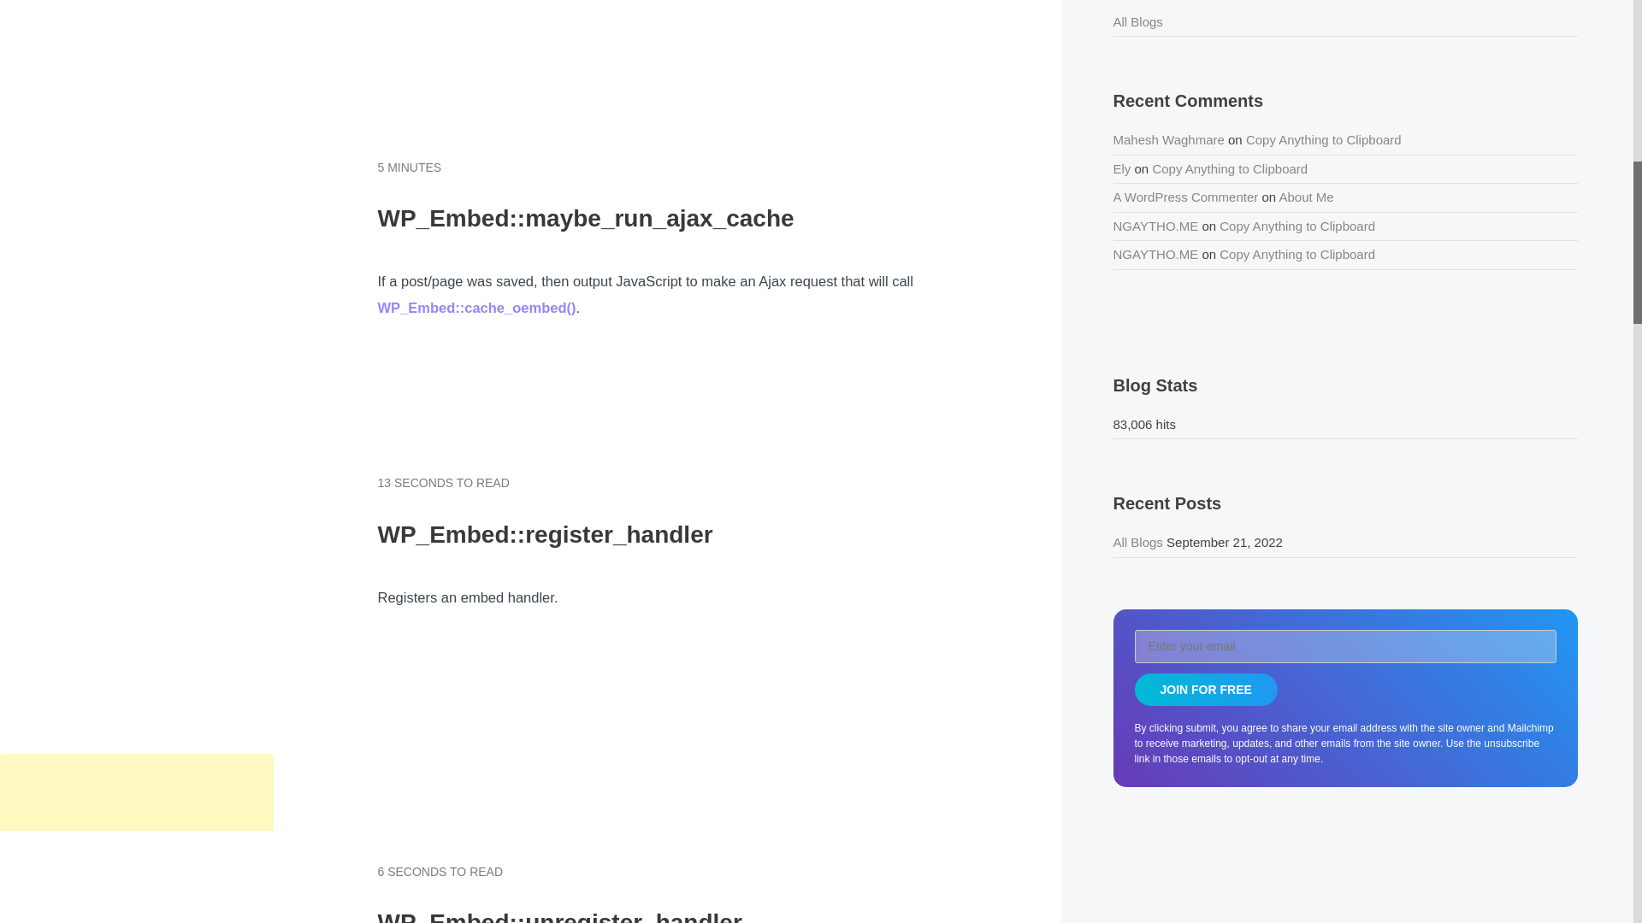 Image resolution: width=1642 pixels, height=923 pixels. Describe the element at coordinates (1137, 21) in the screenshot. I see `All Blogs` at that location.